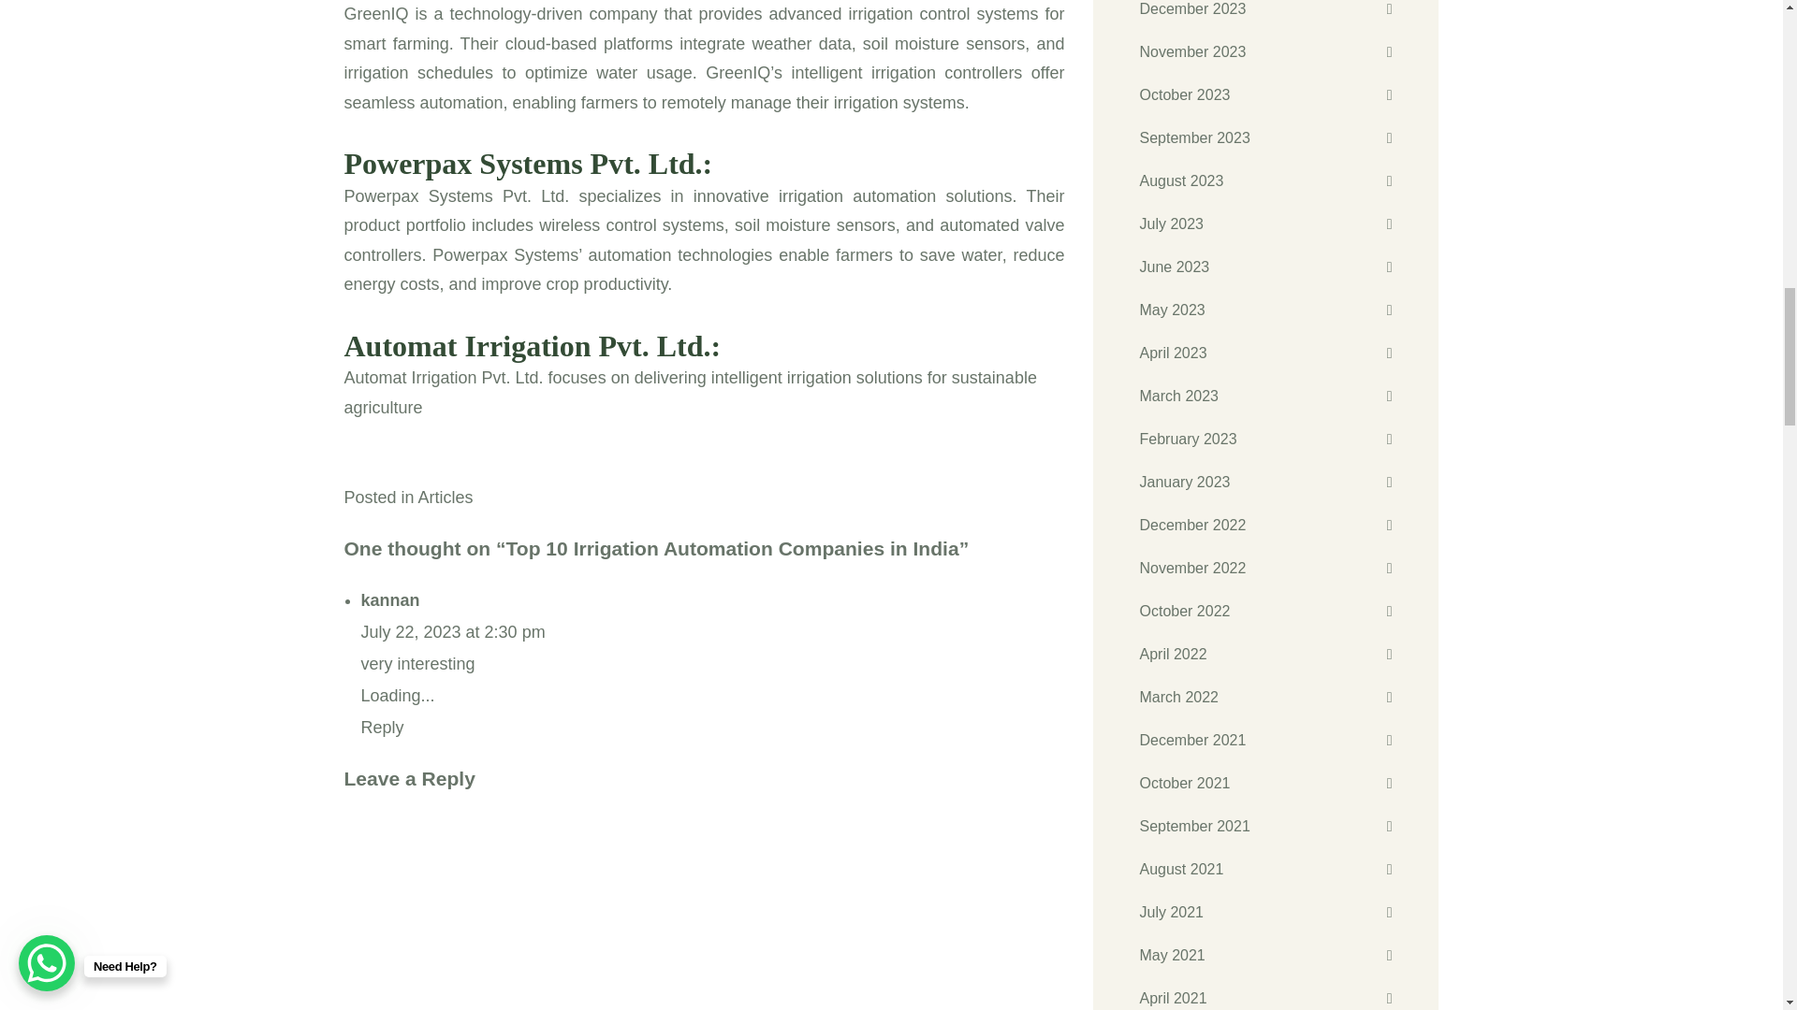  Describe the element at coordinates (705, 913) in the screenshot. I see `Comment Form` at that location.